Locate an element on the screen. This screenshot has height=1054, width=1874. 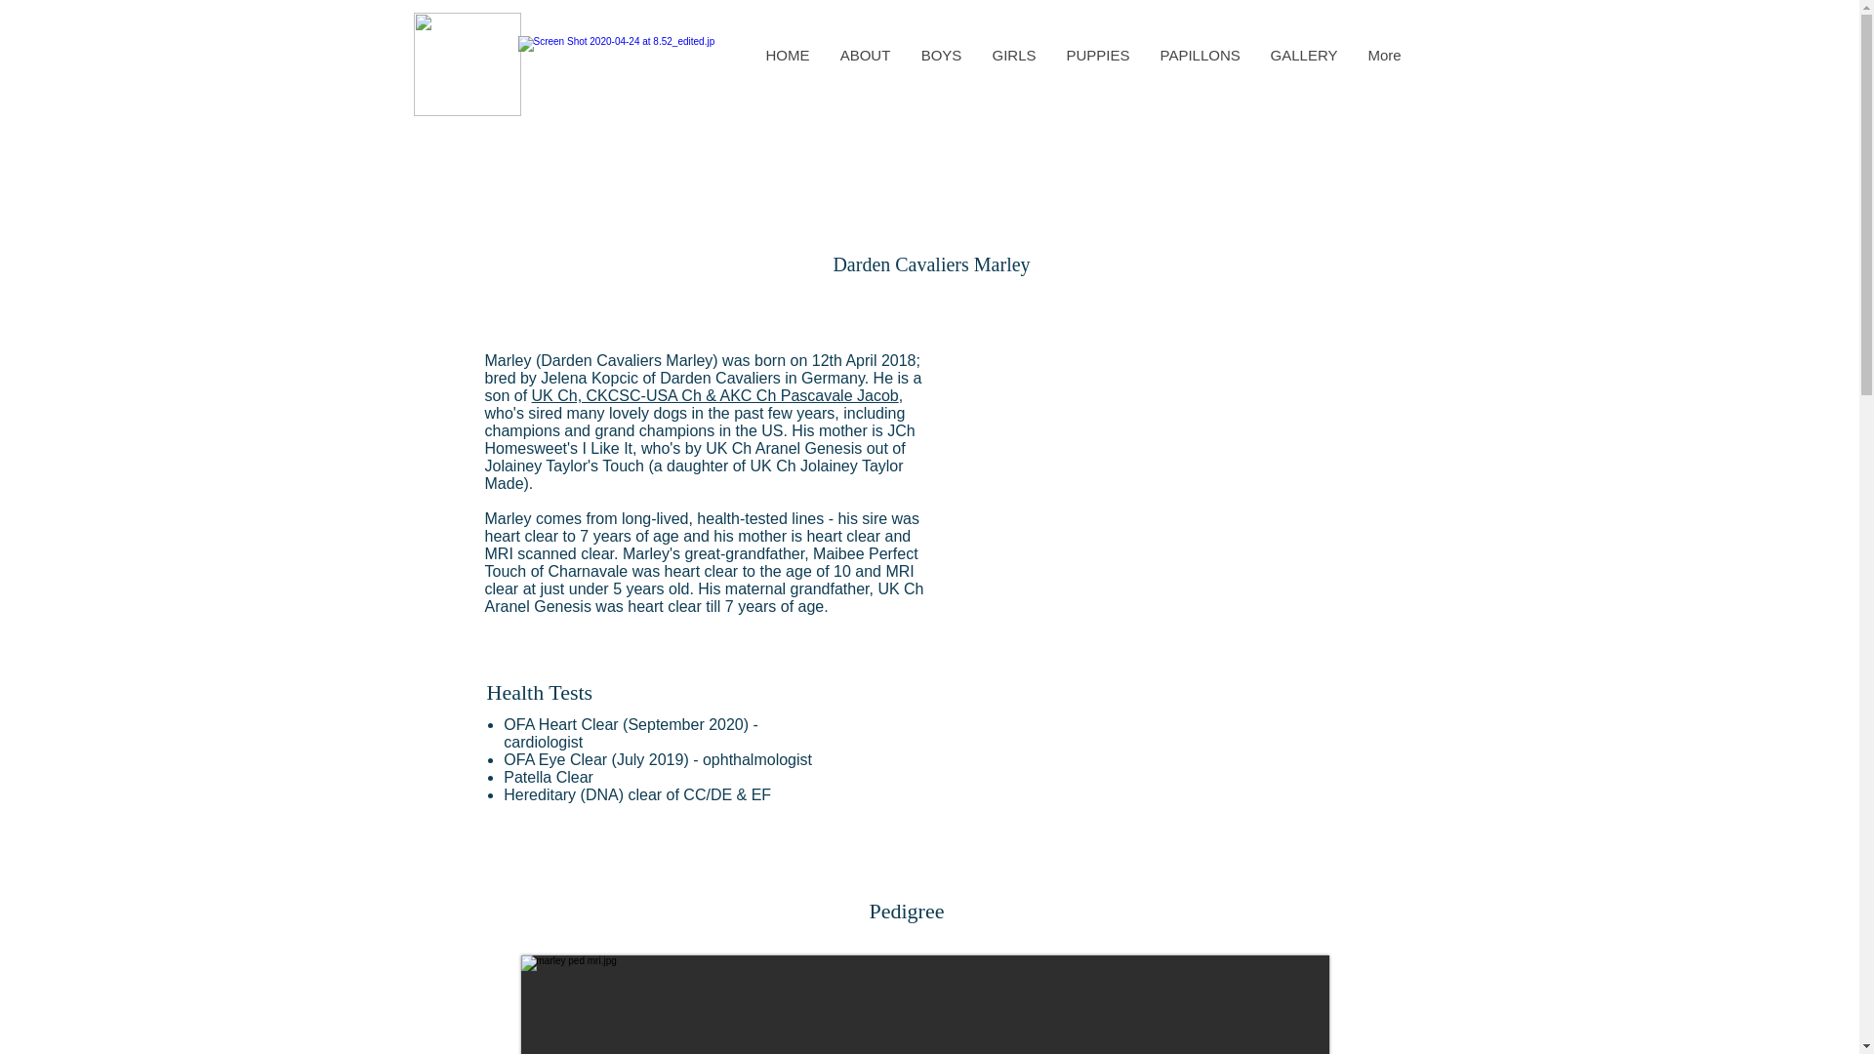
BOYS is located at coordinates (941, 55).